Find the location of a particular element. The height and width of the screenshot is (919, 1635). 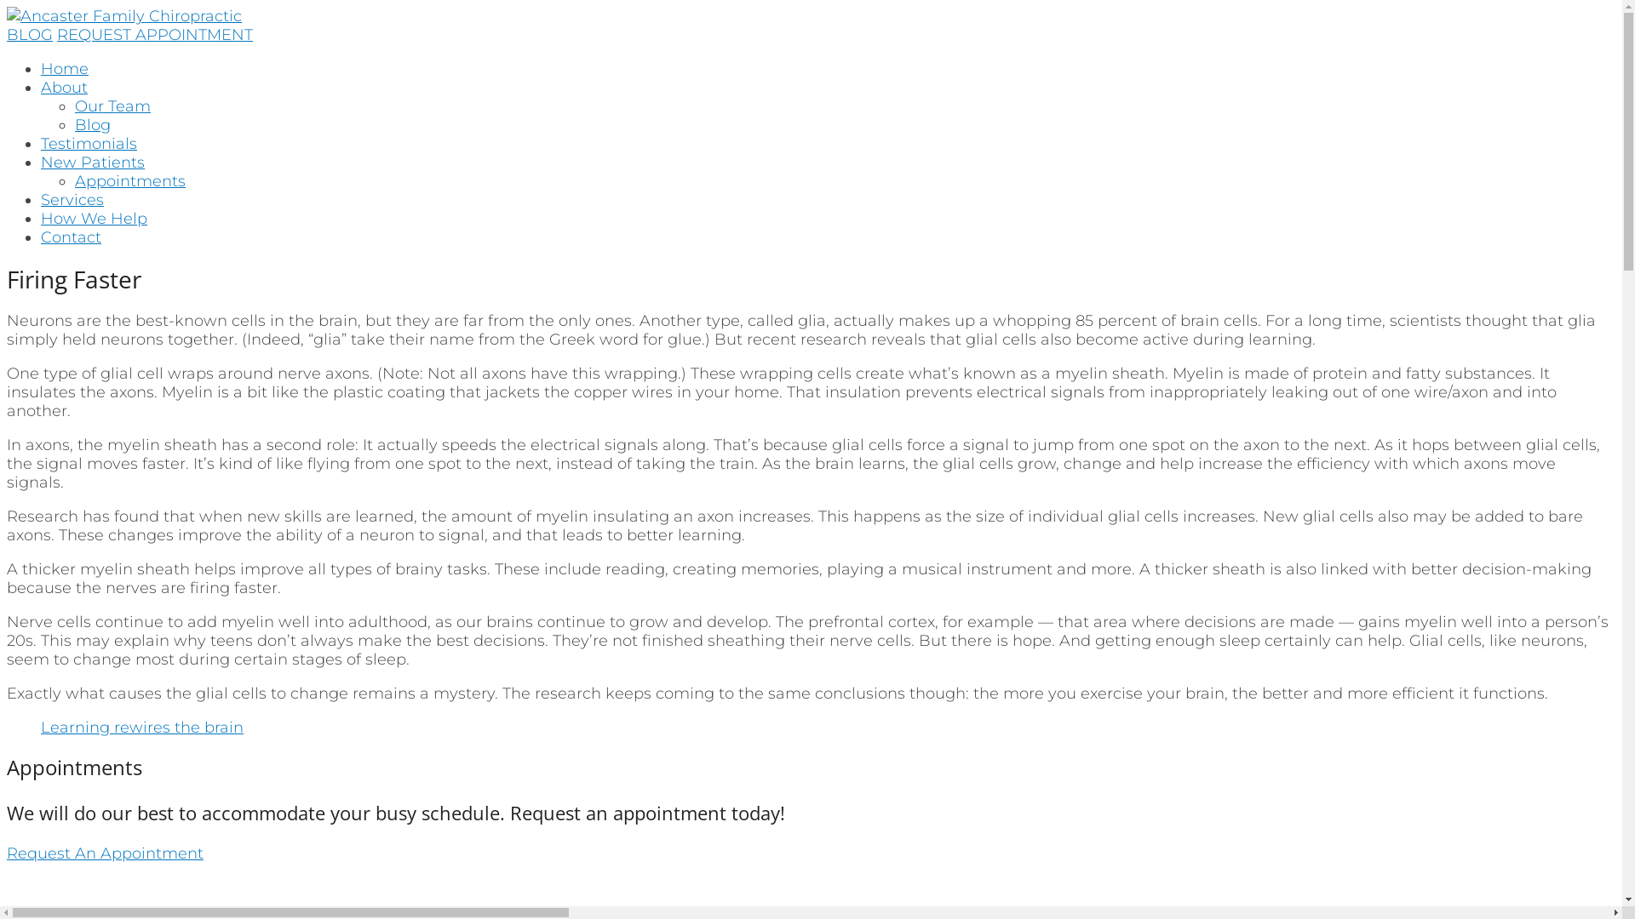

Blog is located at coordinates (93, 125).